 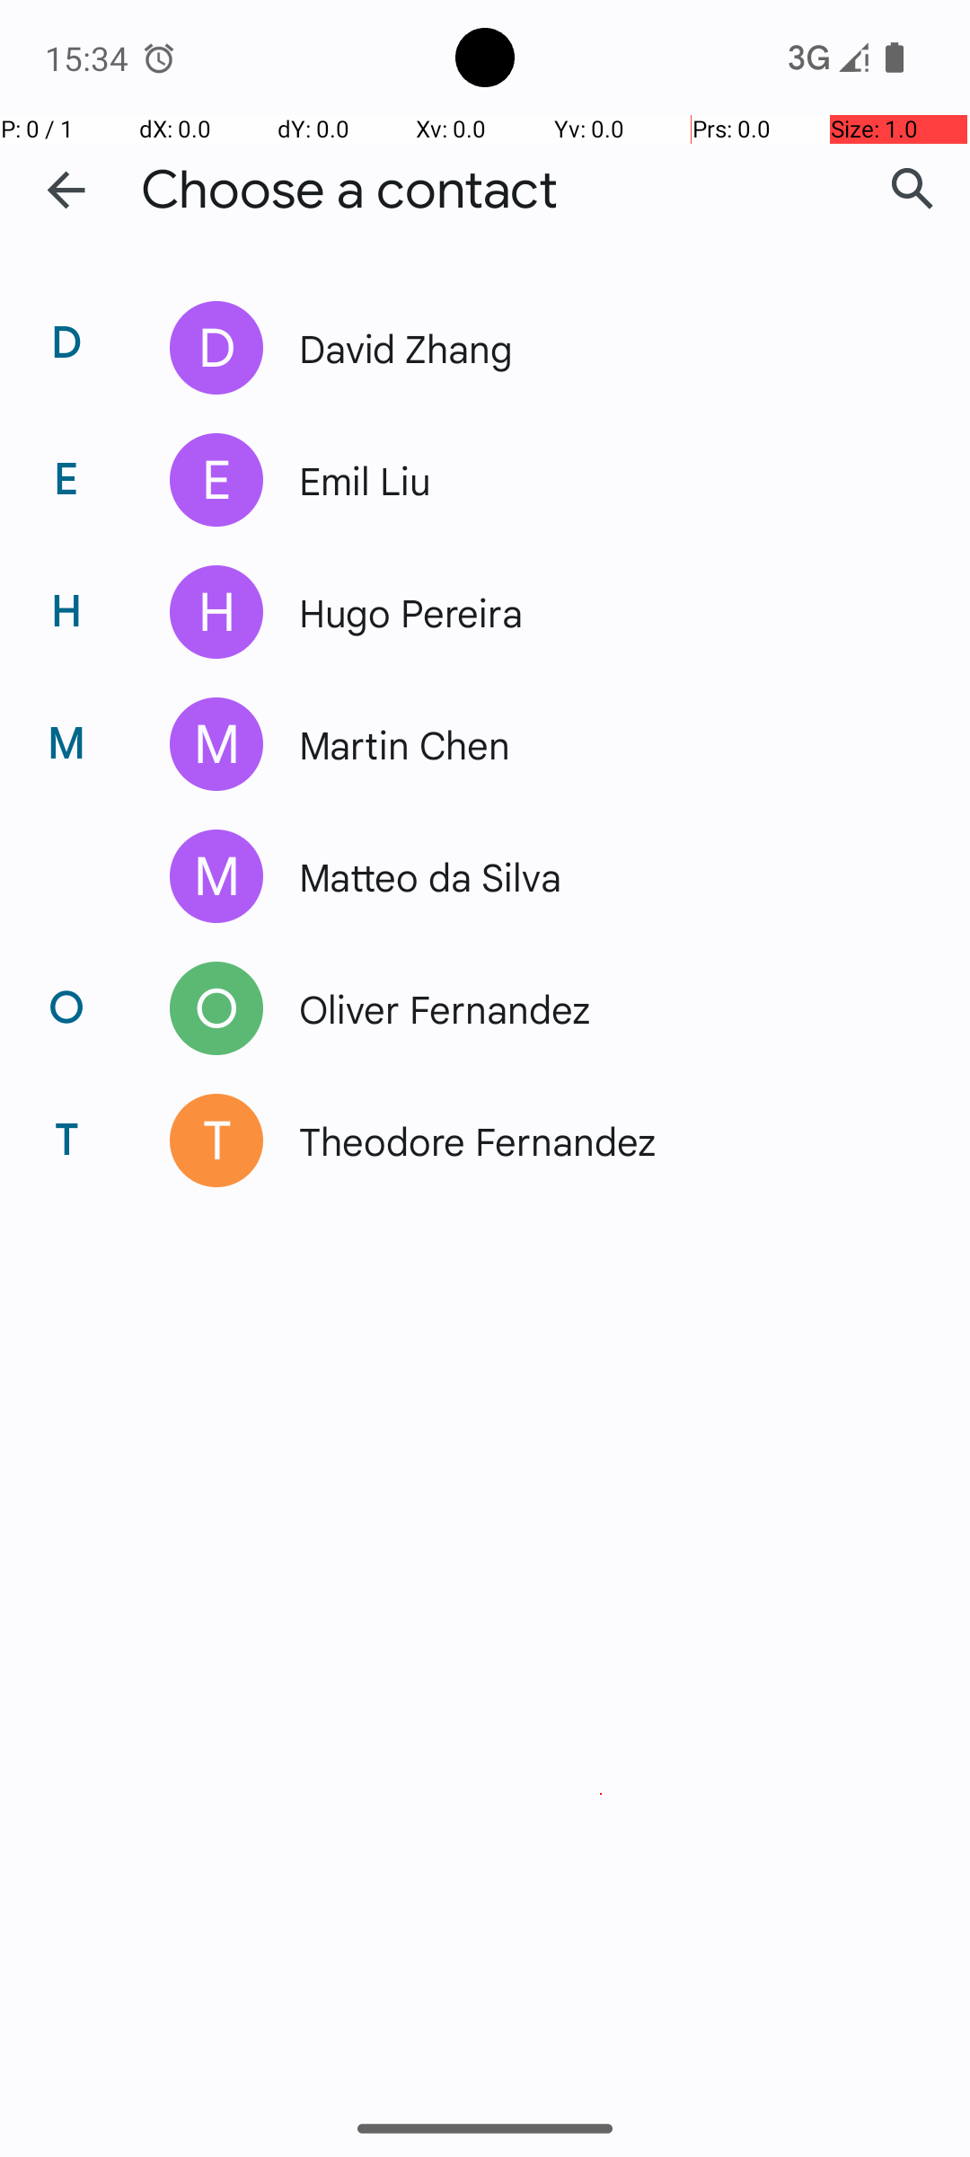 What do you see at coordinates (913, 190) in the screenshot?
I see `Search contacts` at bounding box center [913, 190].